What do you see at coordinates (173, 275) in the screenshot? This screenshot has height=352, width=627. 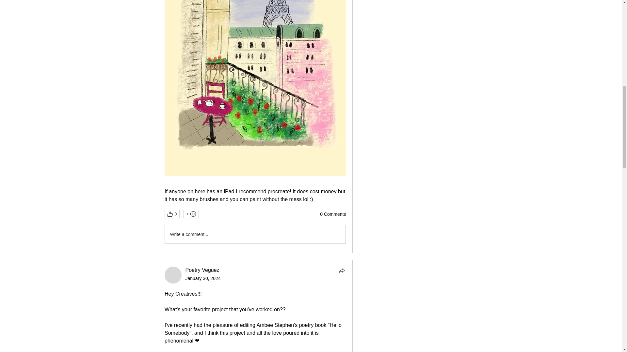 I see `Poetry Veguez` at bounding box center [173, 275].